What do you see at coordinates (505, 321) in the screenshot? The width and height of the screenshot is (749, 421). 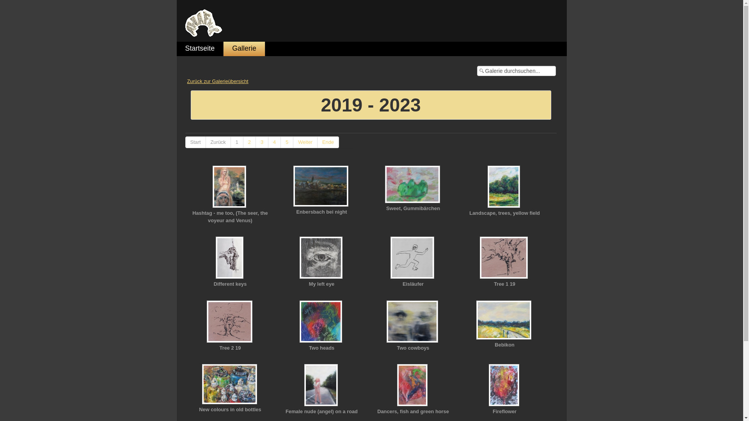 I see `Bebikon <p>Oil on paper, wood, 55x47 cm, 2019</p>` at bounding box center [505, 321].